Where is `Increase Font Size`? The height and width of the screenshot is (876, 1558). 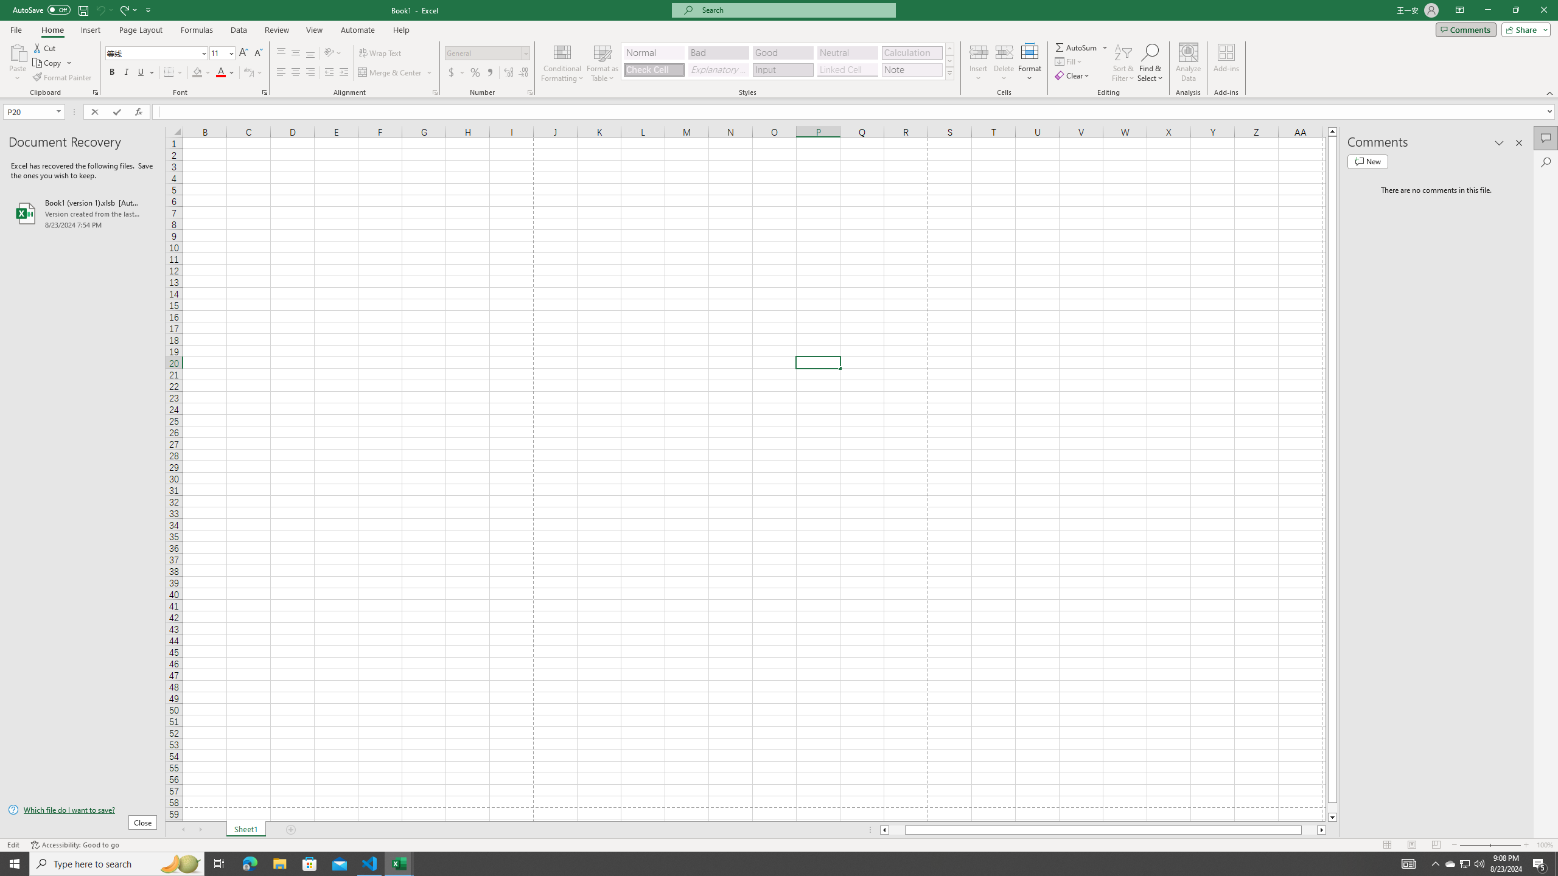
Increase Font Size is located at coordinates (243, 54).